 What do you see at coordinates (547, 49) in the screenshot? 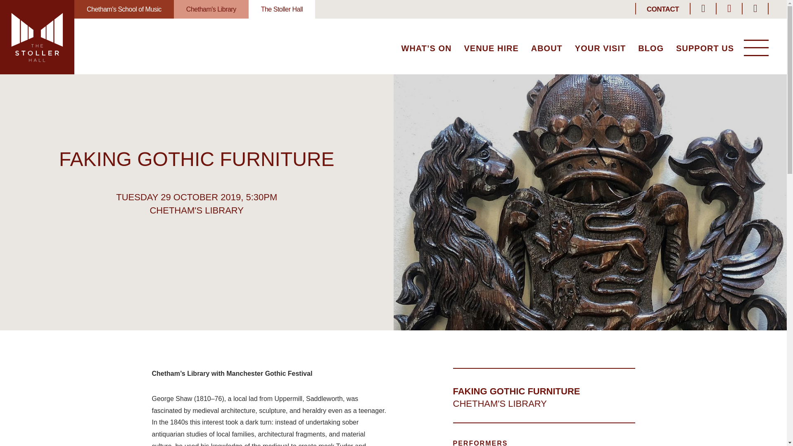
I see `ABOUT` at bounding box center [547, 49].